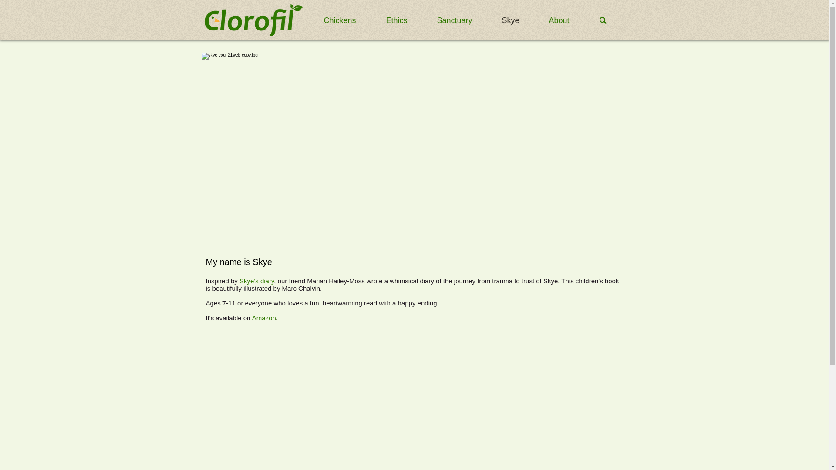  I want to click on About, so click(568, 20).